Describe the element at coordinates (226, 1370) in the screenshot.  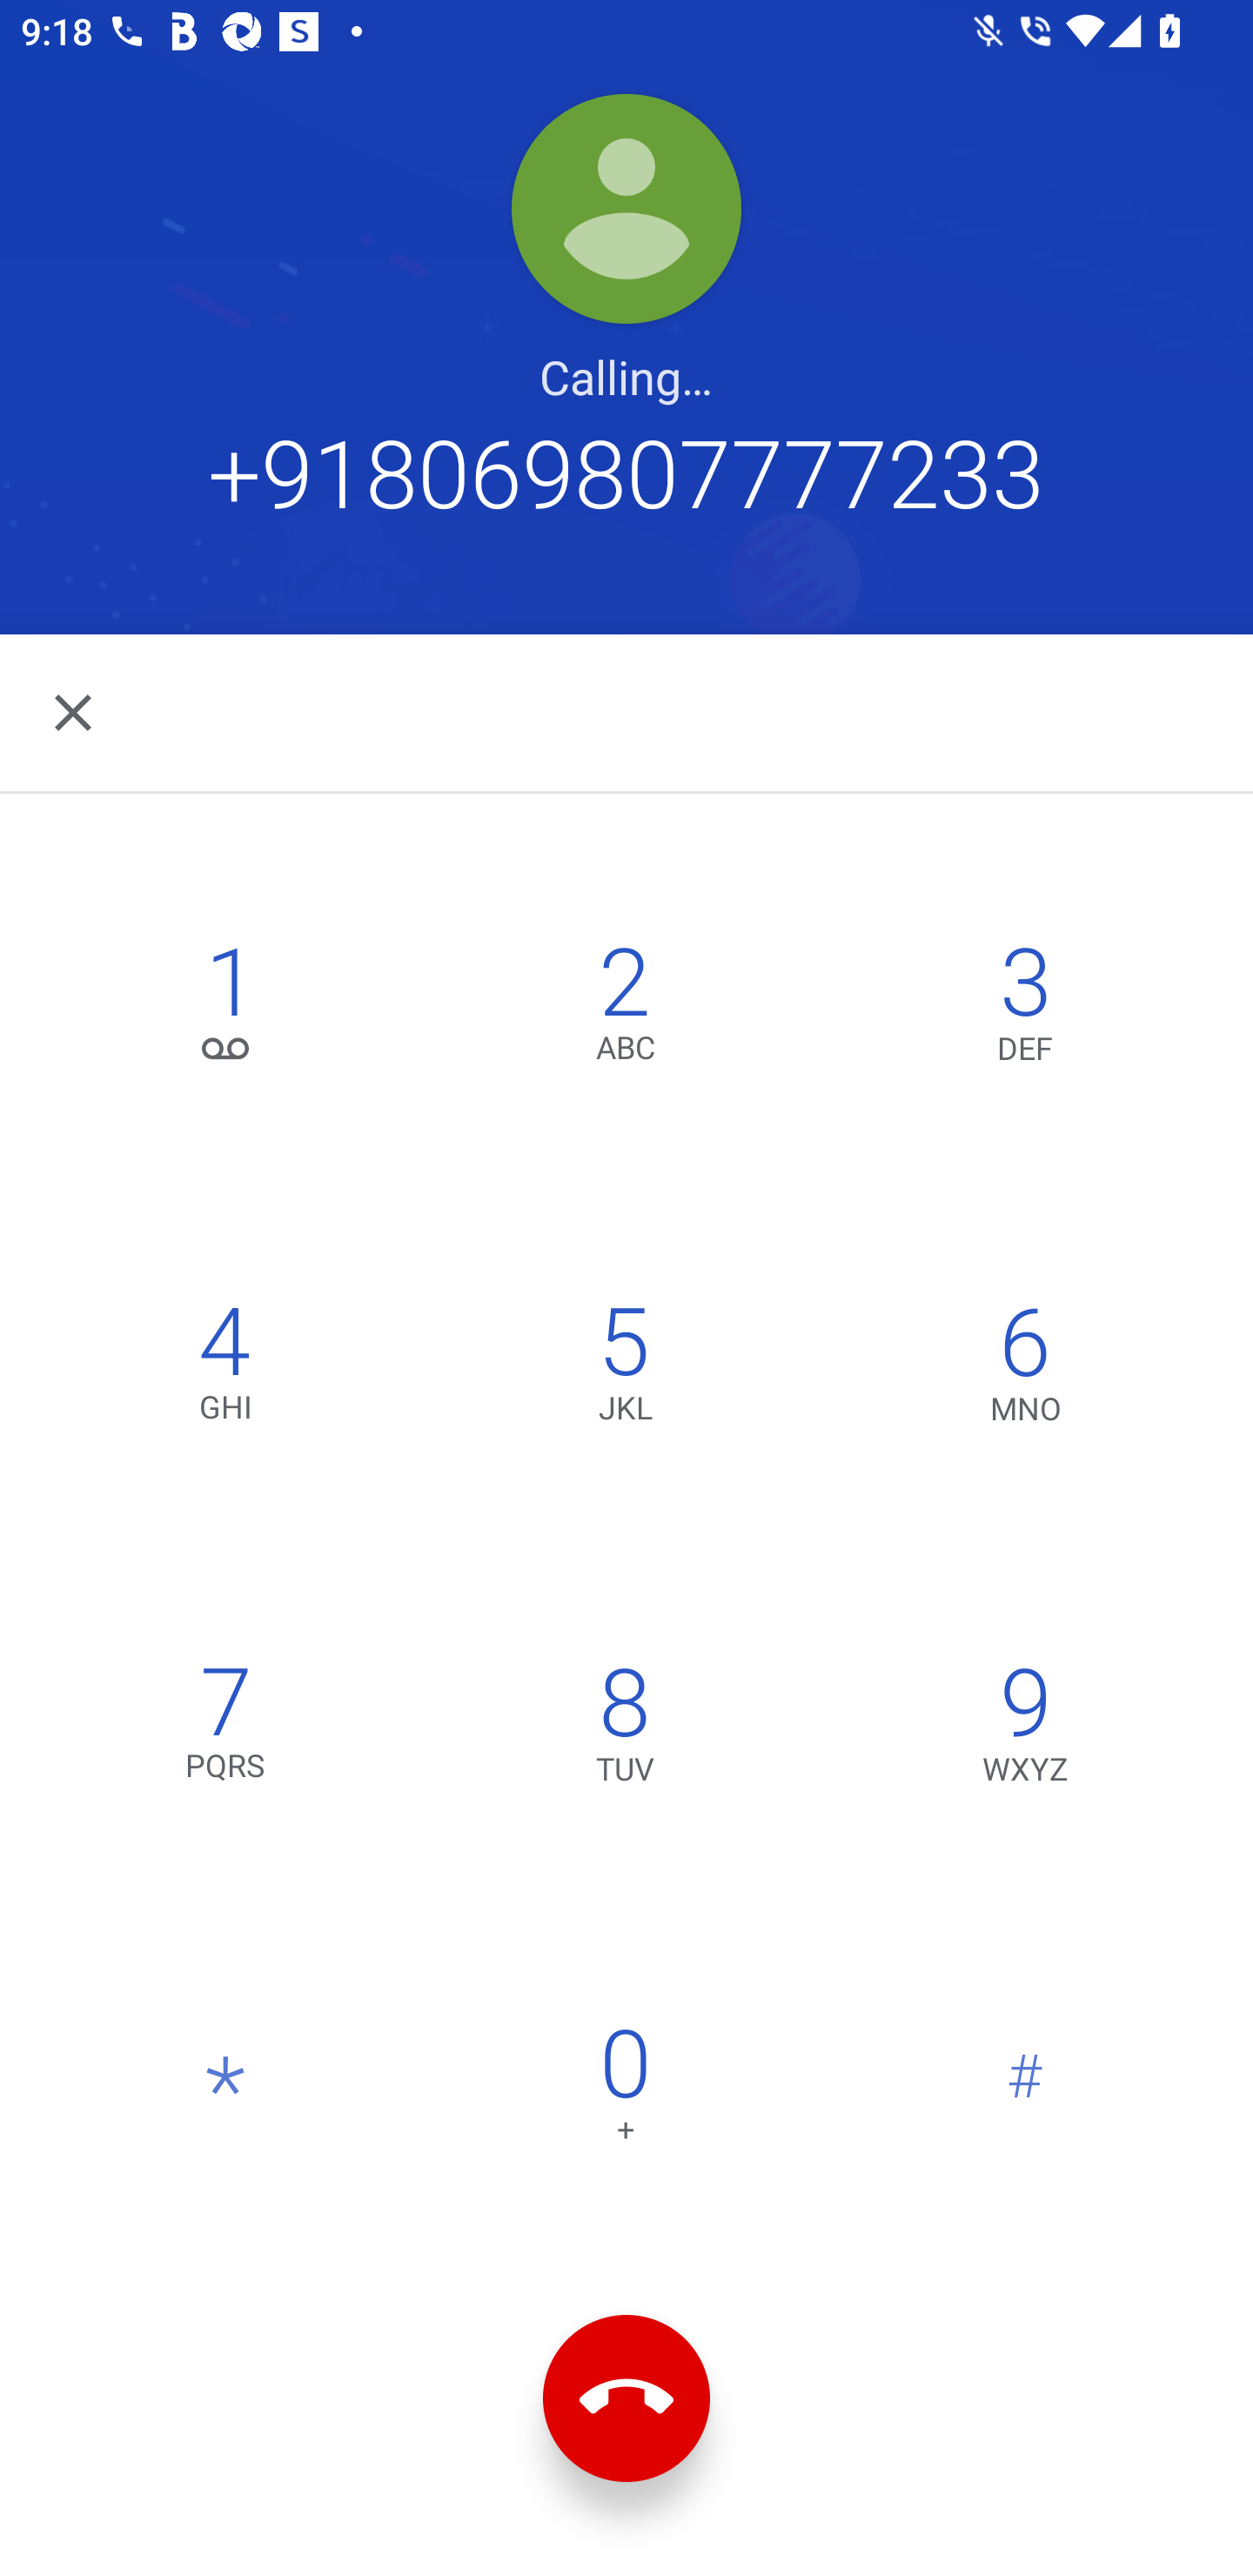
I see `4,GHI 4 GHI` at that location.